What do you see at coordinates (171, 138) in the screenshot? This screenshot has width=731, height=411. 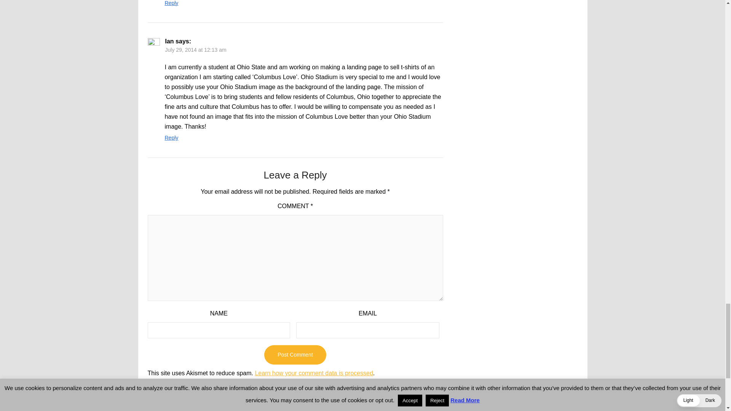 I see `Reply` at bounding box center [171, 138].